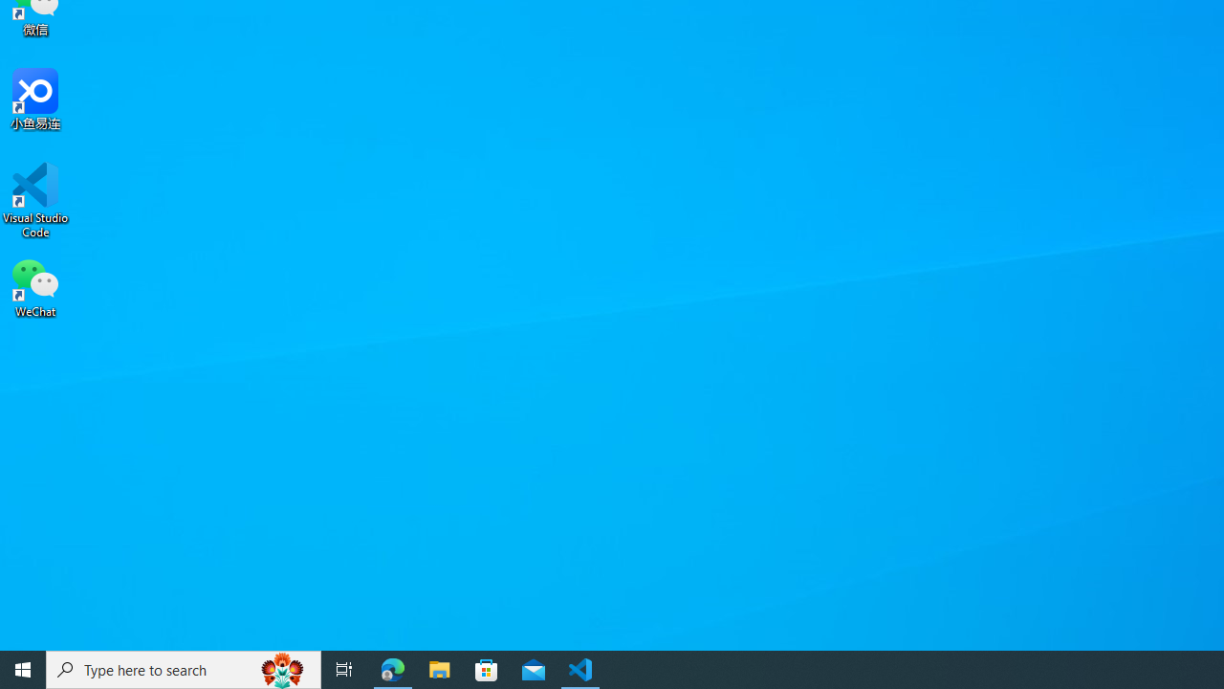  I want to click on Task View, so click(344, 670).